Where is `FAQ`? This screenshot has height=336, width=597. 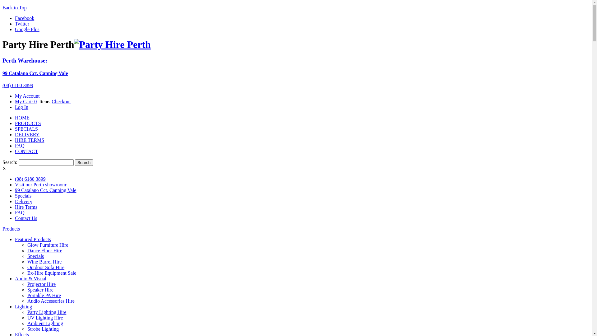 FAQ is located at coordinates (20, 213).